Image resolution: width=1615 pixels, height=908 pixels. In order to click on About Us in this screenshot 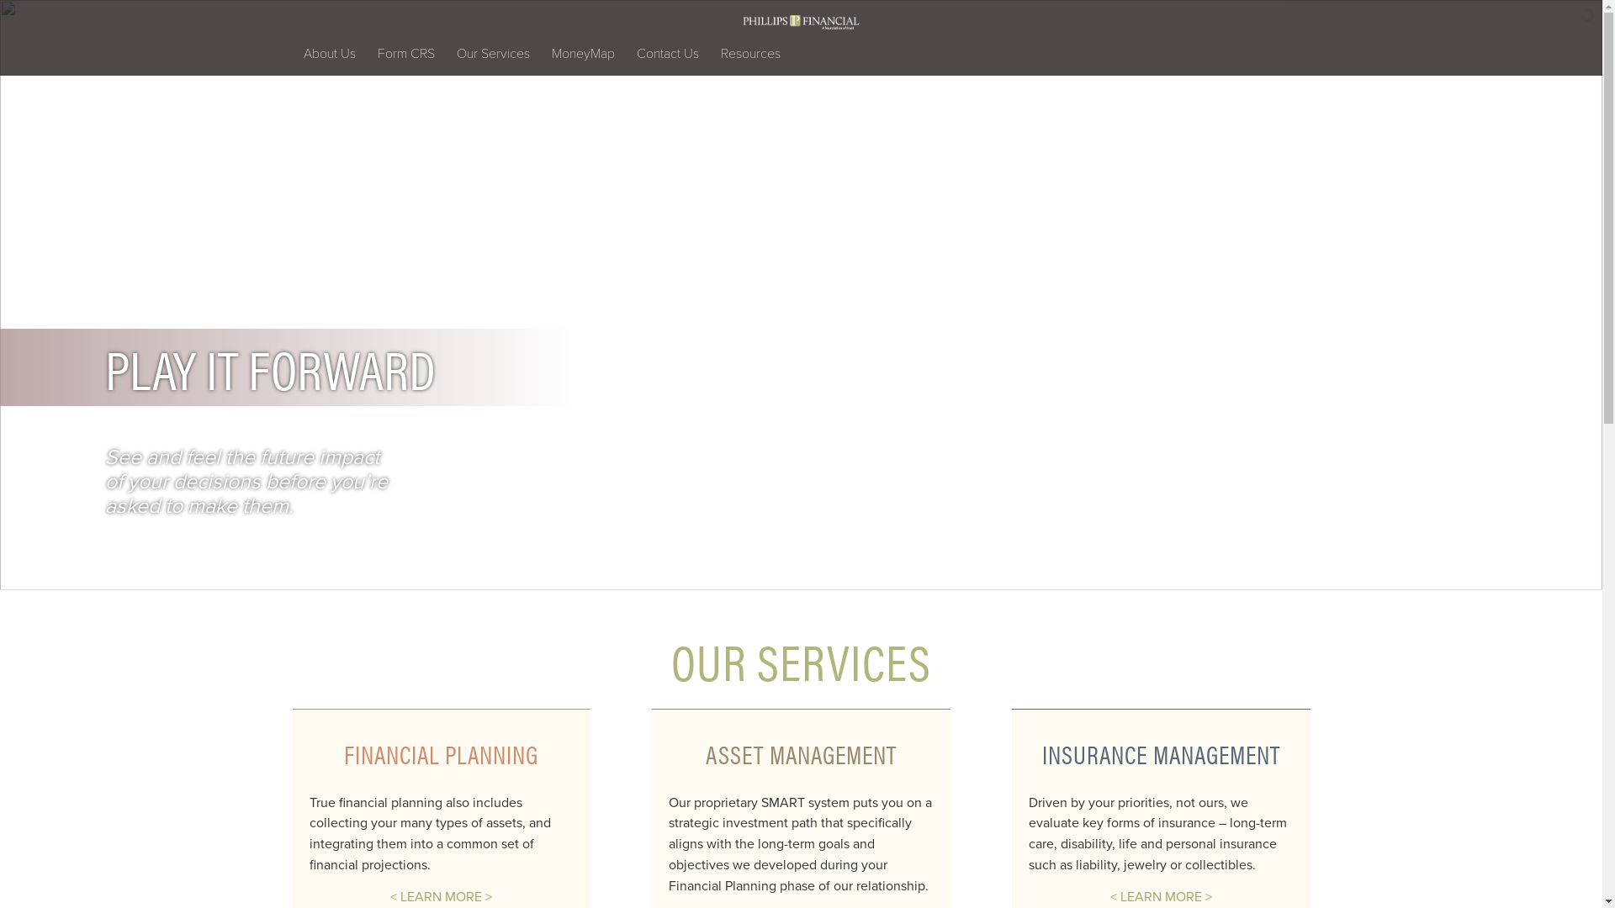, I will do `click(330, 53)`.